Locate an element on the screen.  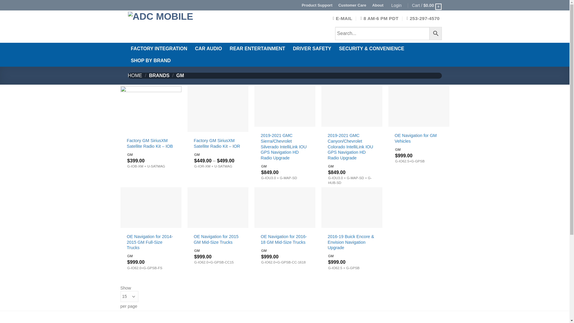
About is located at coordinates (378, 5).